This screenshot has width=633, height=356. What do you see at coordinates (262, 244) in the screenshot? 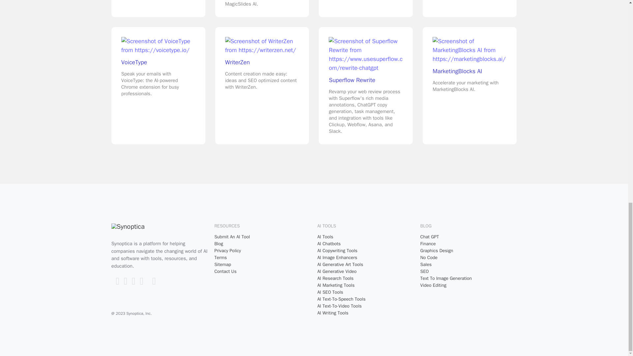
I see `Blog` at bounding box center [262, 244].